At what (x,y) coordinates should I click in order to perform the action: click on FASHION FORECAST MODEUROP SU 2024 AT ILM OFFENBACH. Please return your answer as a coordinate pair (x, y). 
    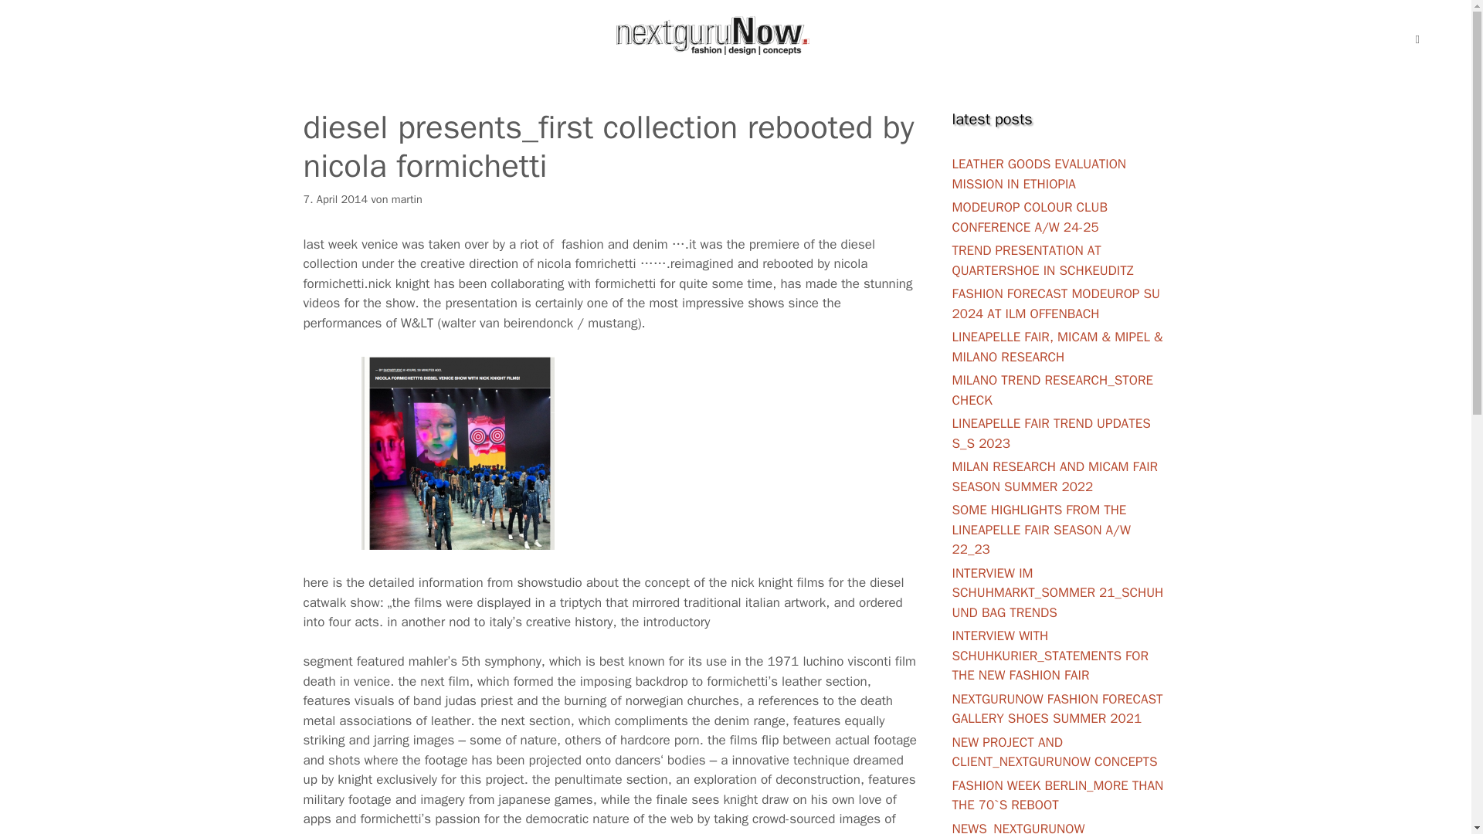
    Looking at the image, I should click on (1055, 303).